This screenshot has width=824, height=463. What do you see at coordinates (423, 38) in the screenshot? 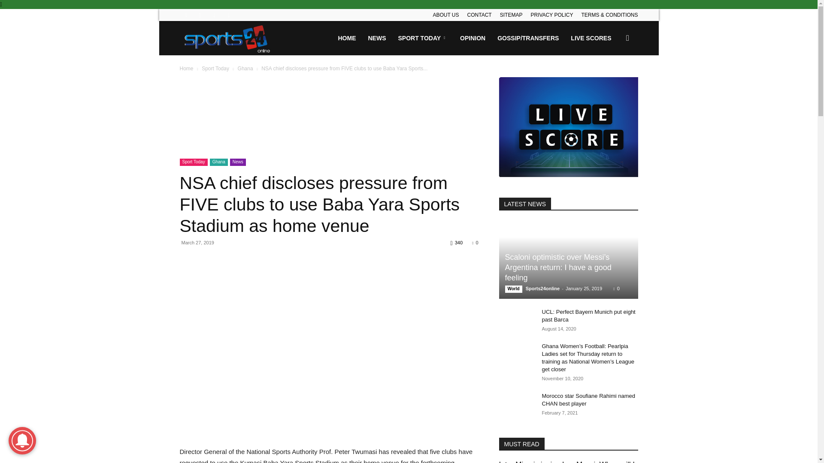
I see `SPORT TODAY` at bounding box center [423, 38].